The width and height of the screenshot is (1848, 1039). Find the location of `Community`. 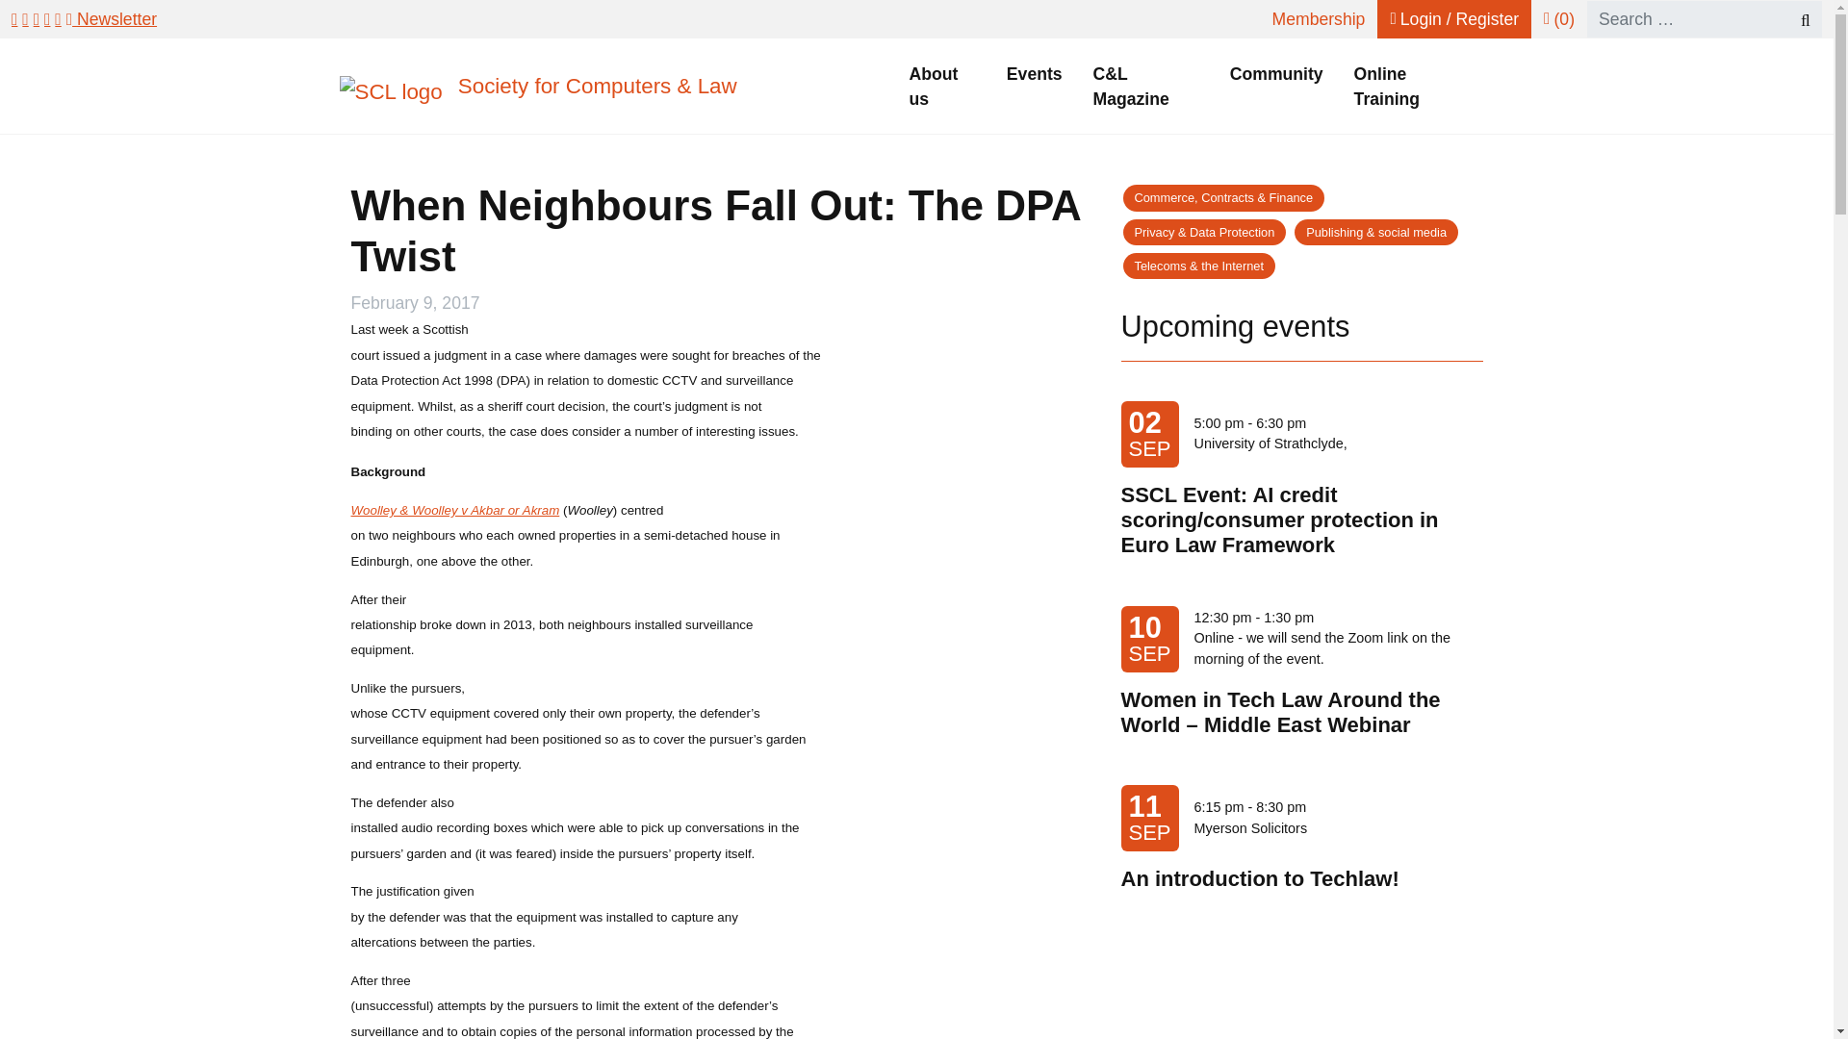

Community is located at coordinates (1276, 74).